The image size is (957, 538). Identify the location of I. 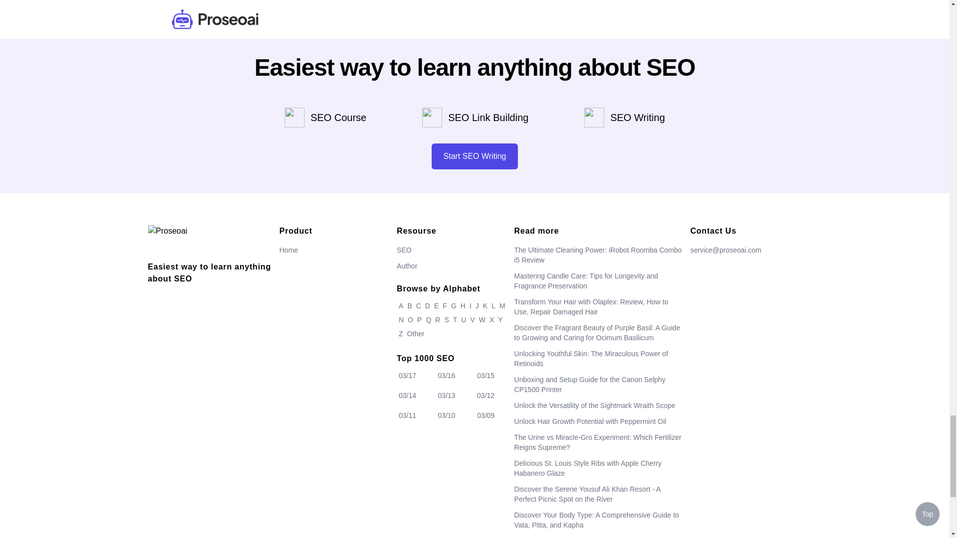
(471, 306).